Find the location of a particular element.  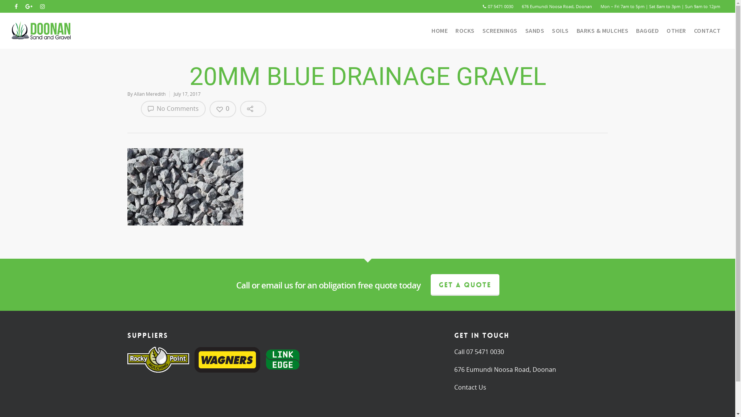

No Comments is located at coordinates (173, 109).